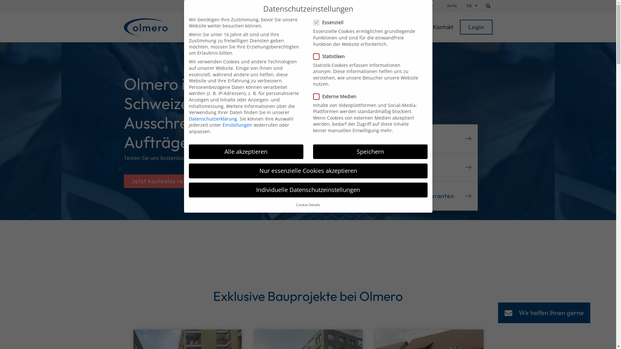 This screenshot has height=349, width=621. I want to click on DE, so click(470, 6).